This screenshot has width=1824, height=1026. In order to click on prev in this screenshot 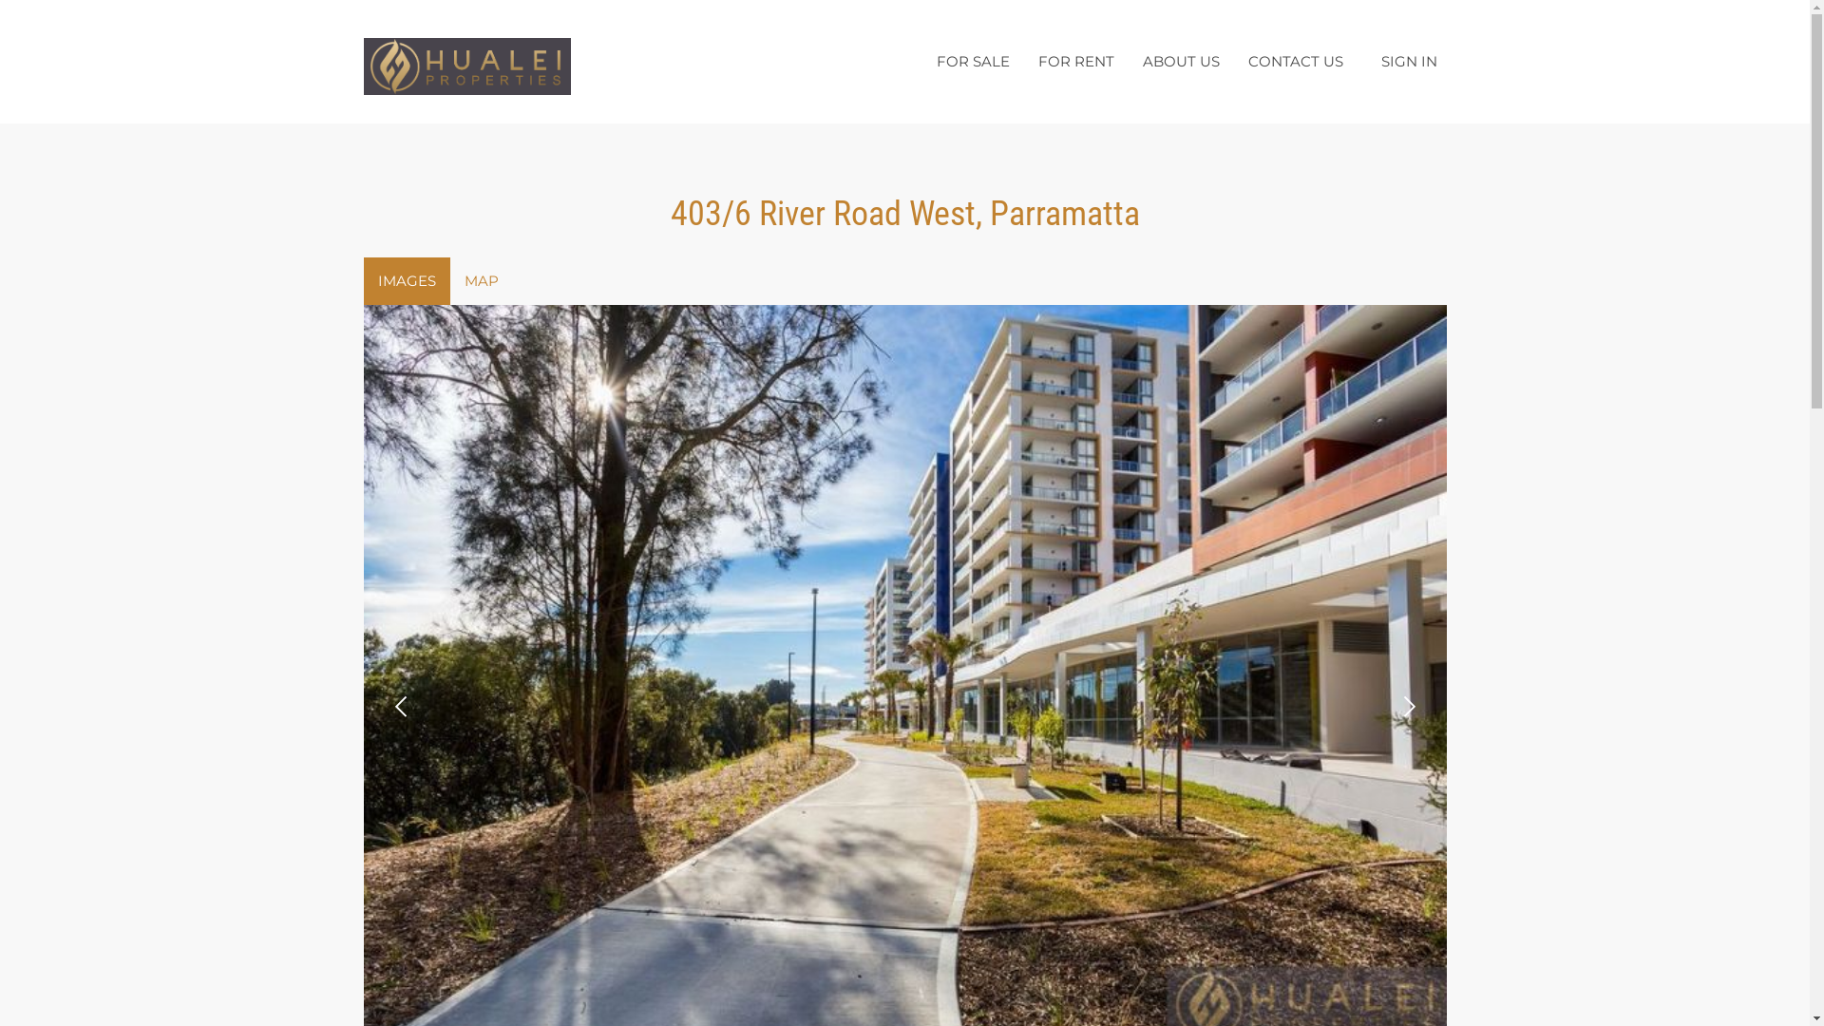, I will do `click(402, 707)`.